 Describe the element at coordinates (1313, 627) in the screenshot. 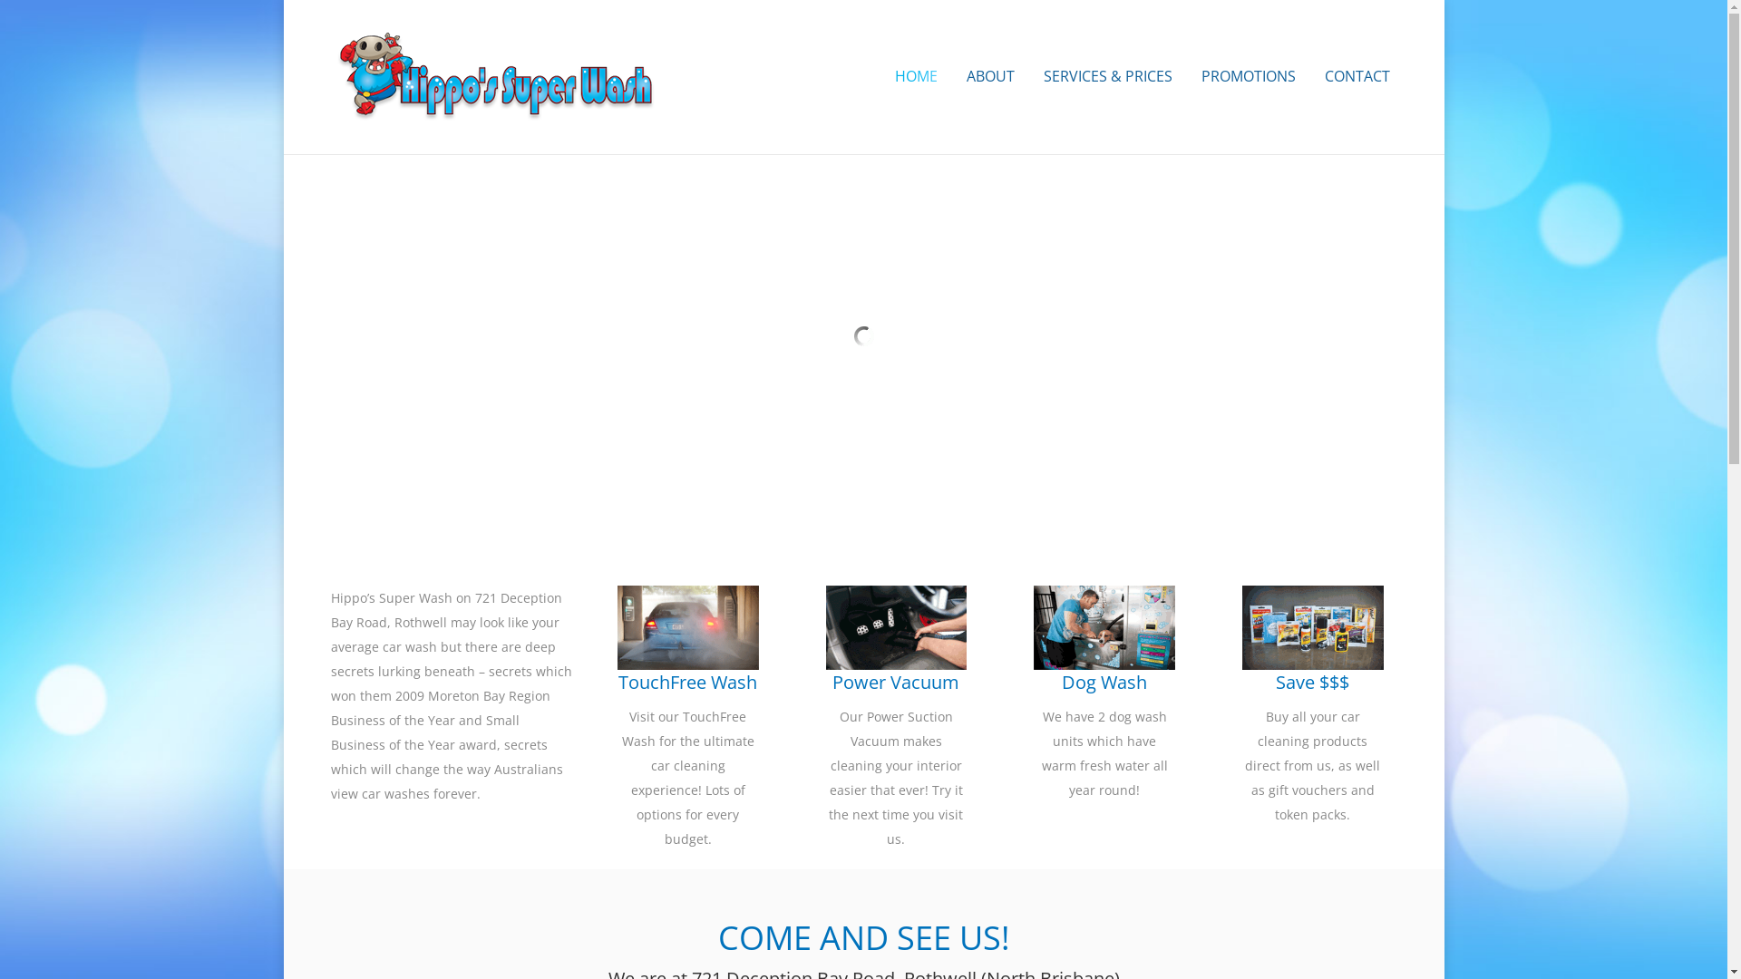

I see `image3` at that location.